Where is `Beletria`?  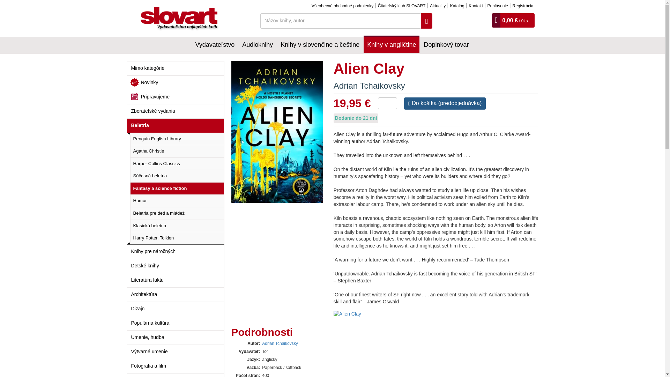
Beletria is located at coordinates (175, 126).